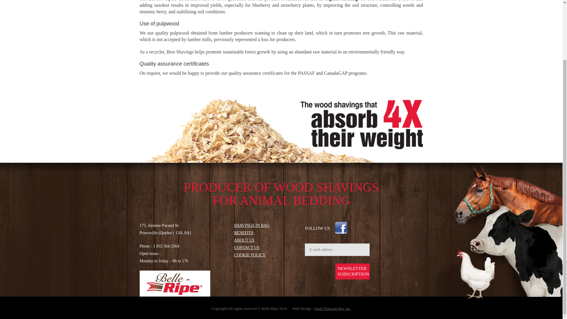 Image resolution: width=567 pixels, height=319 pixels. I want to click on ABOUT US, so click(243, 233).